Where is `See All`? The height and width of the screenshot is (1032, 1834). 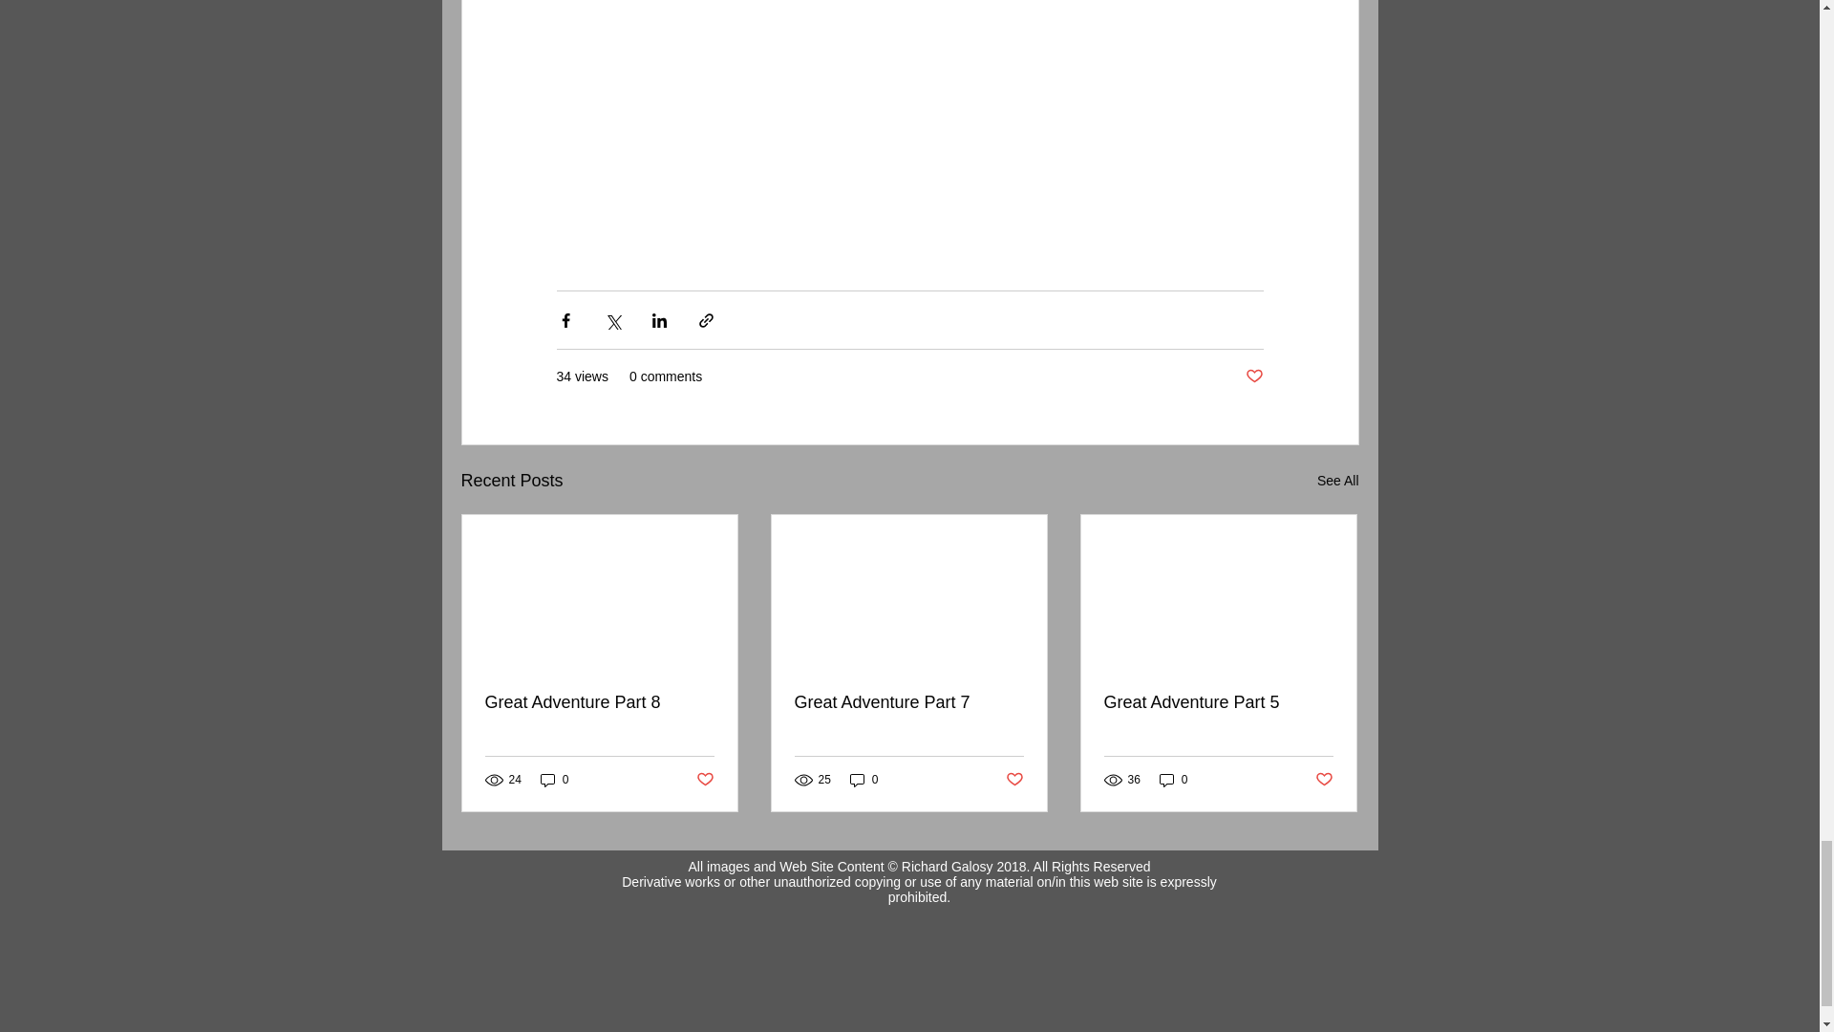
See All is located at coordinates (1337, 482).